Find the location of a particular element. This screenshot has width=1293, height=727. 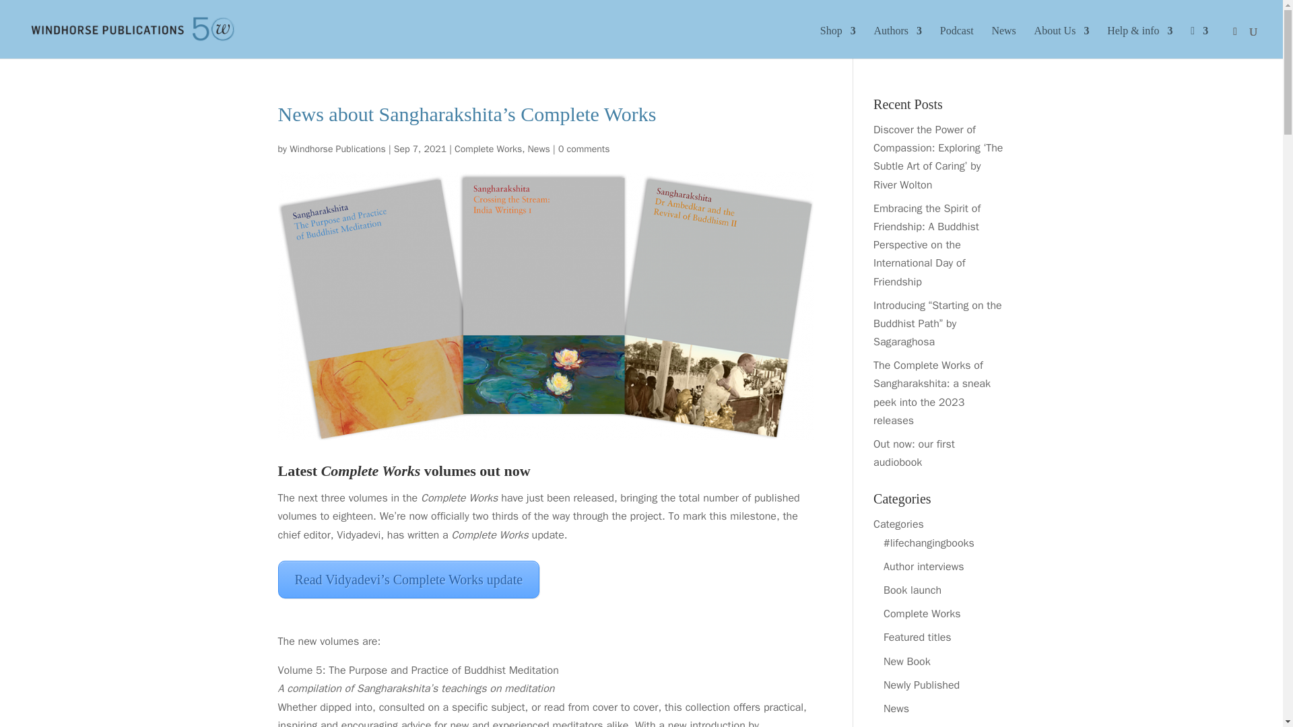

Authors is located at coordinates (897, 42).